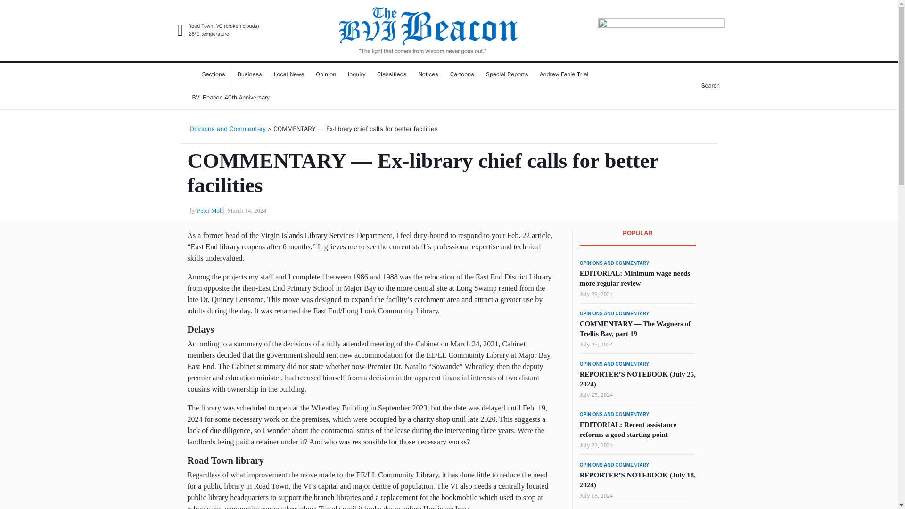 The height and width of the screenshot is (509, 905). I want to click on Peter Moll, so click(210, 210).